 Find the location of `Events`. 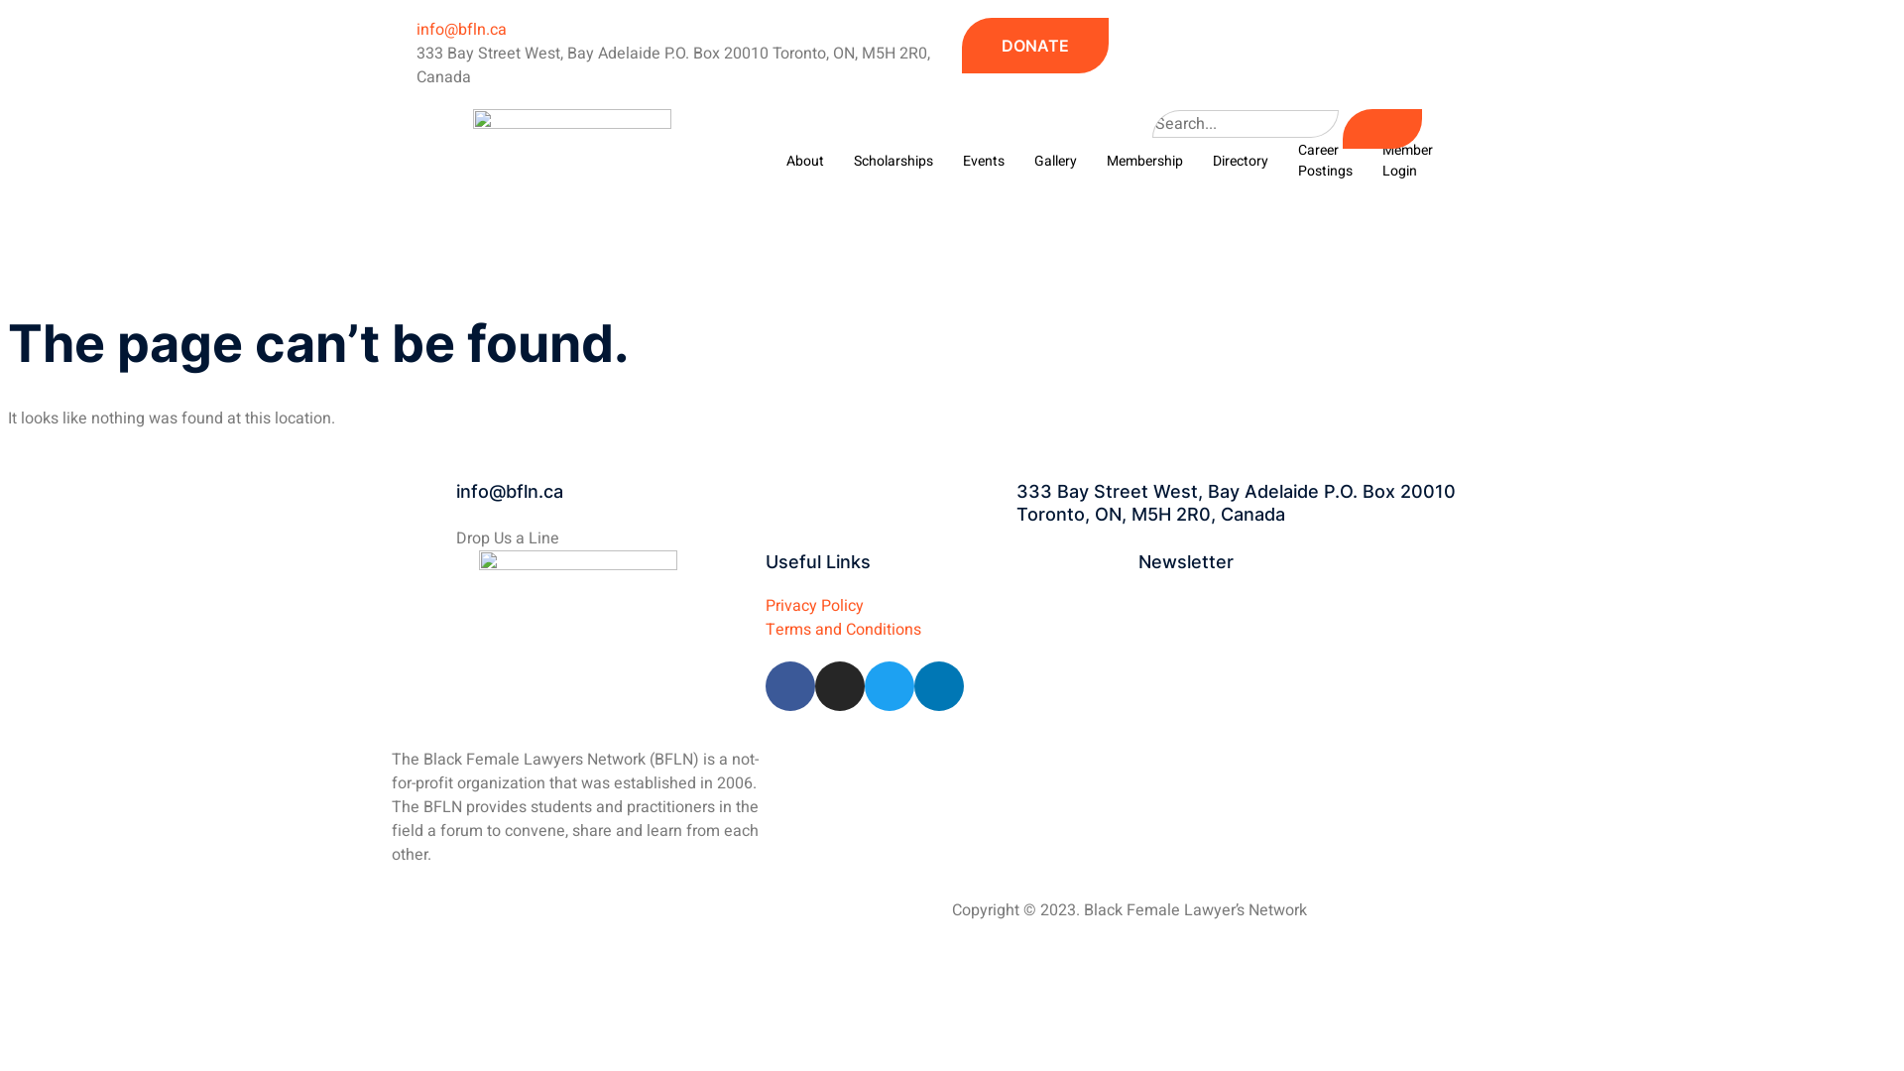

Events is located at coordinates (984, 161).